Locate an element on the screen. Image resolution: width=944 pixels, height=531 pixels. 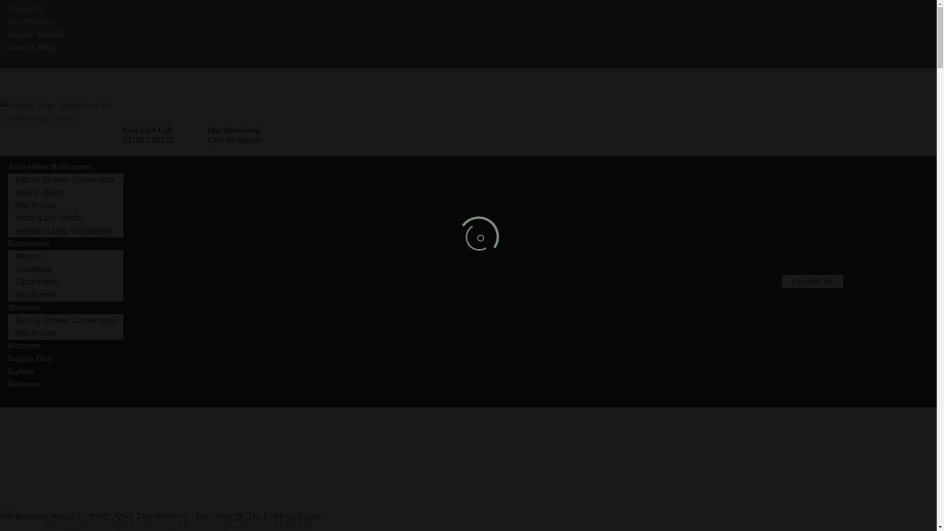
Cloakrooms is located at coordinates (35, 282).